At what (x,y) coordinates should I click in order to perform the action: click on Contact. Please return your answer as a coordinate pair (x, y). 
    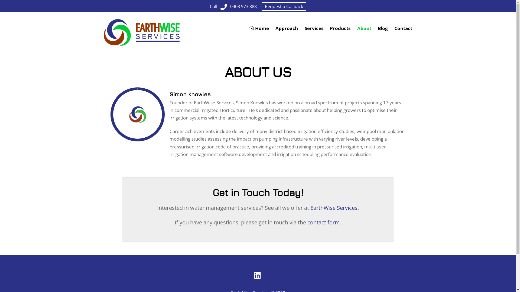
    Looking at the image, I should click on (403, 28).